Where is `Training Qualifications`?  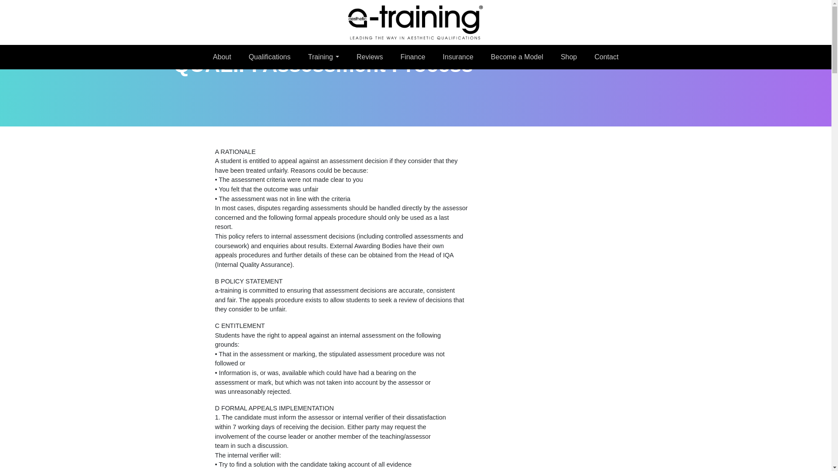
Training Qualifications is located at coordinates (270, 57).